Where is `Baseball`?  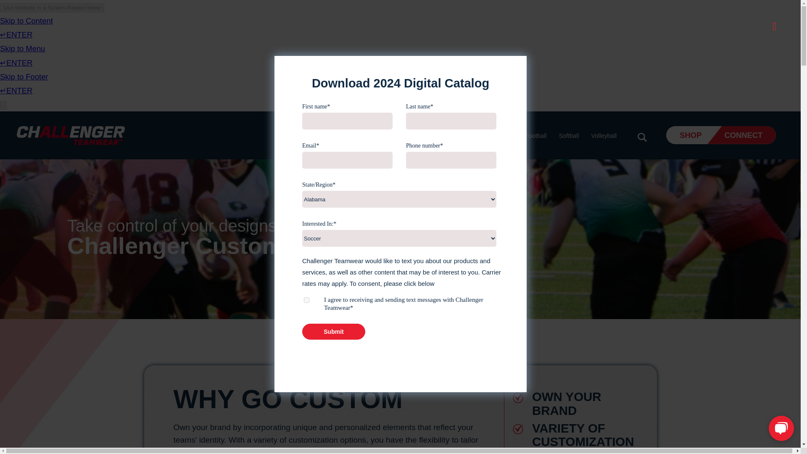
Baseball is located at coordinates (448, 136).